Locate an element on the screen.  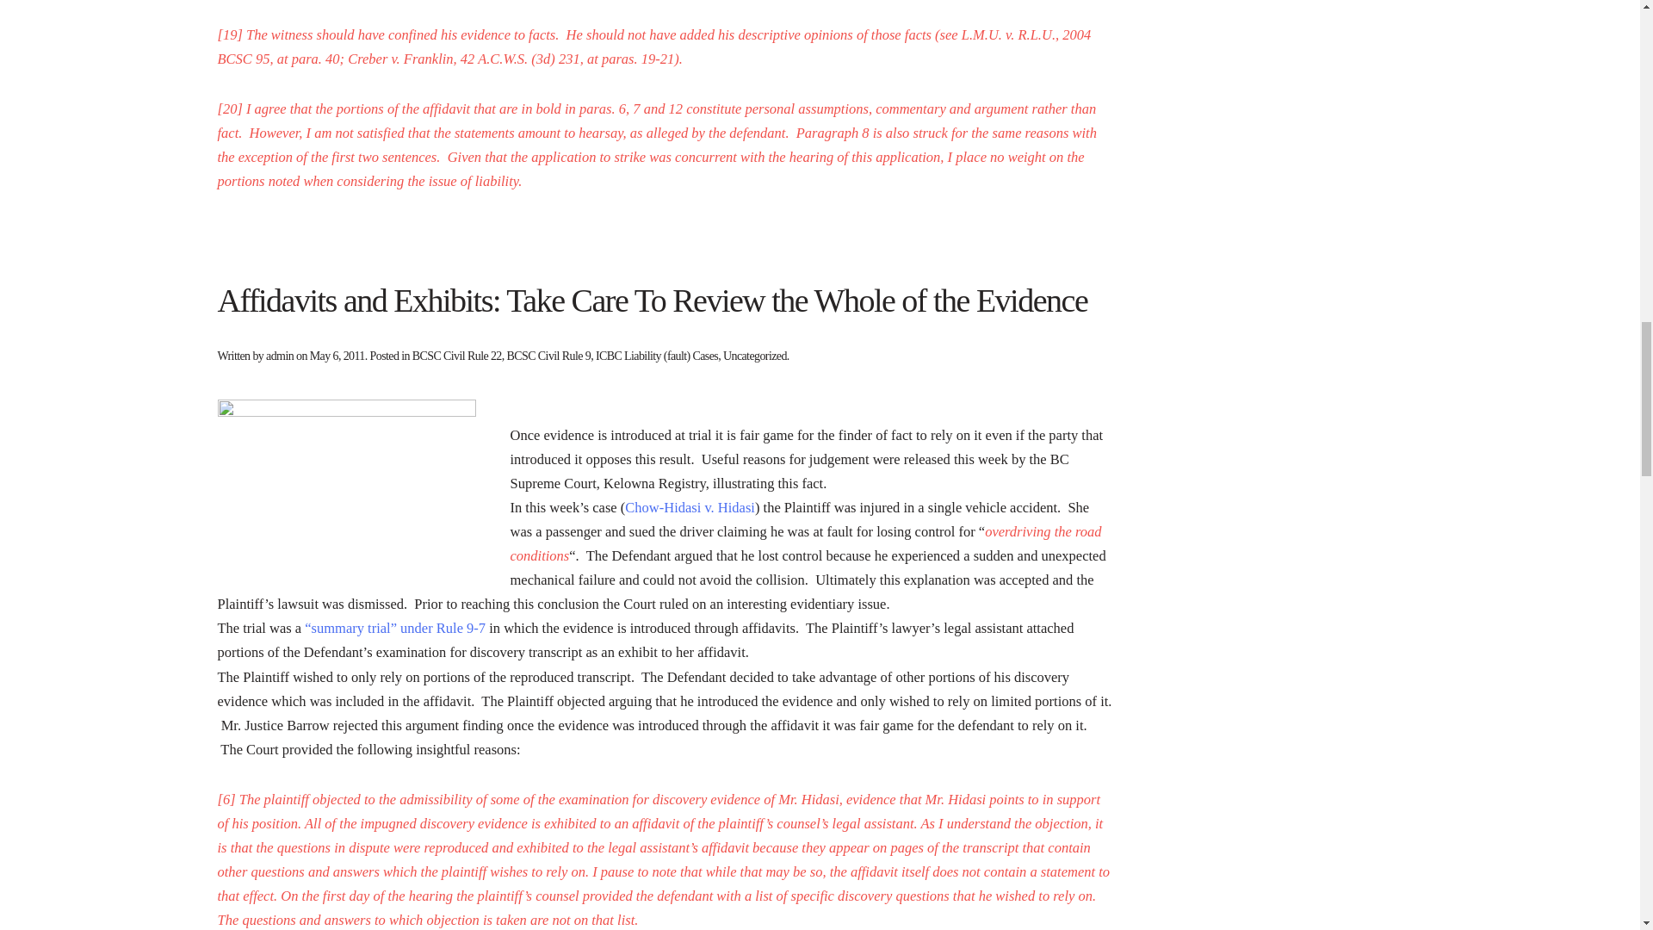
BCSC Civil Rule 9 is located at coordinates (549, 356).